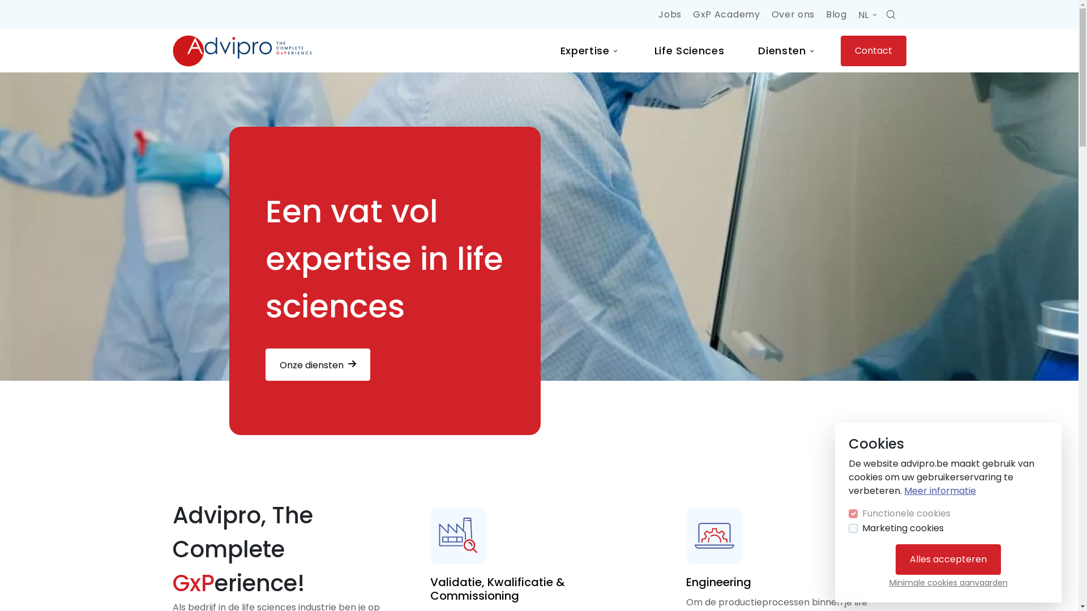 Image resolution: width=1087 pixels, height=611 pixels. I want to click on Zoeken, so click(891, 15).